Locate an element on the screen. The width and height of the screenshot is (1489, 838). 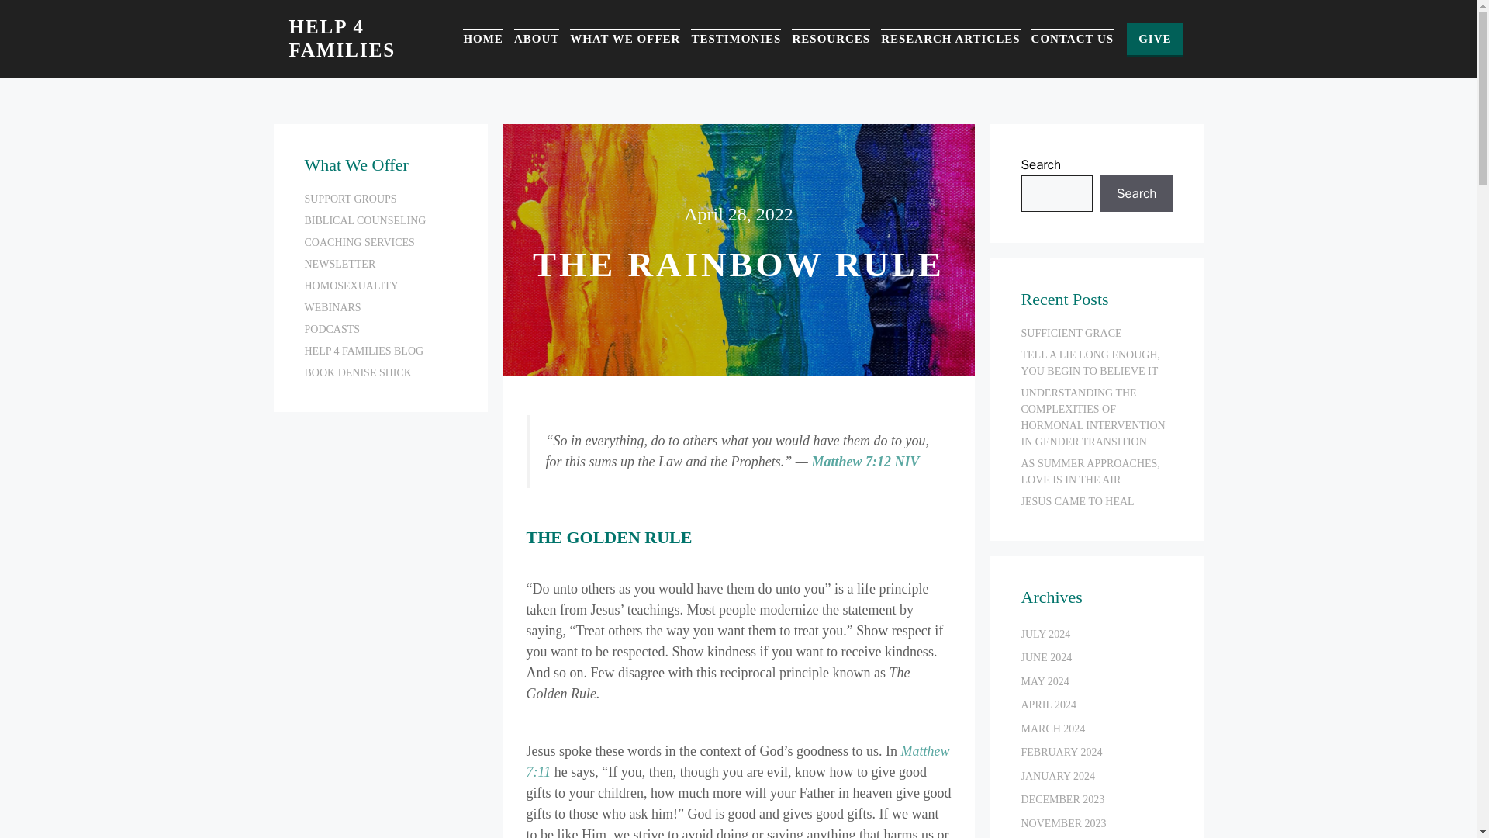
GIVE is located at coordinates (1154, 39).